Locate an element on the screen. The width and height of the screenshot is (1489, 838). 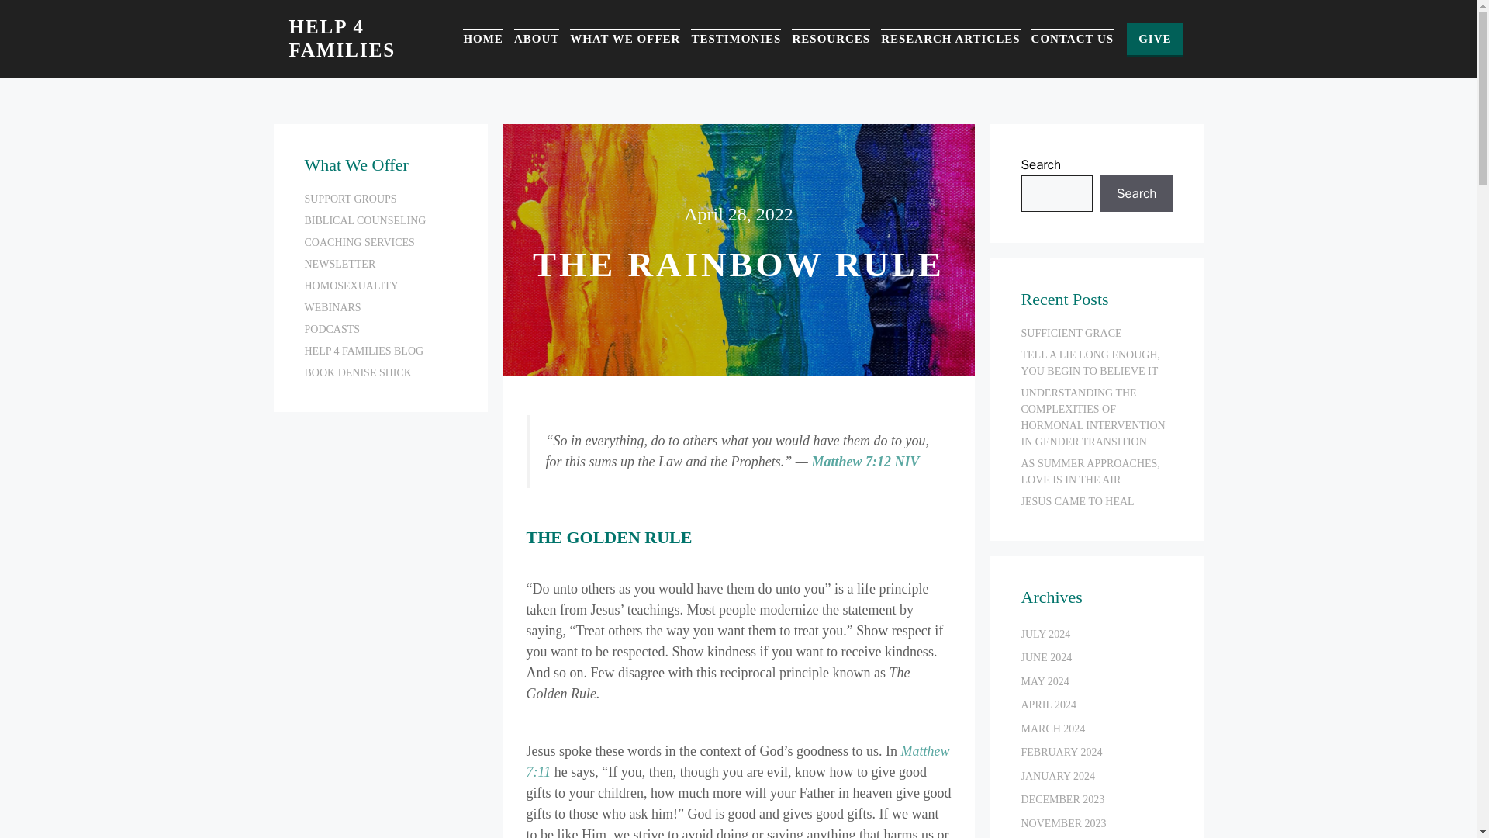
GIVE is located at coordinates (1154, 39).